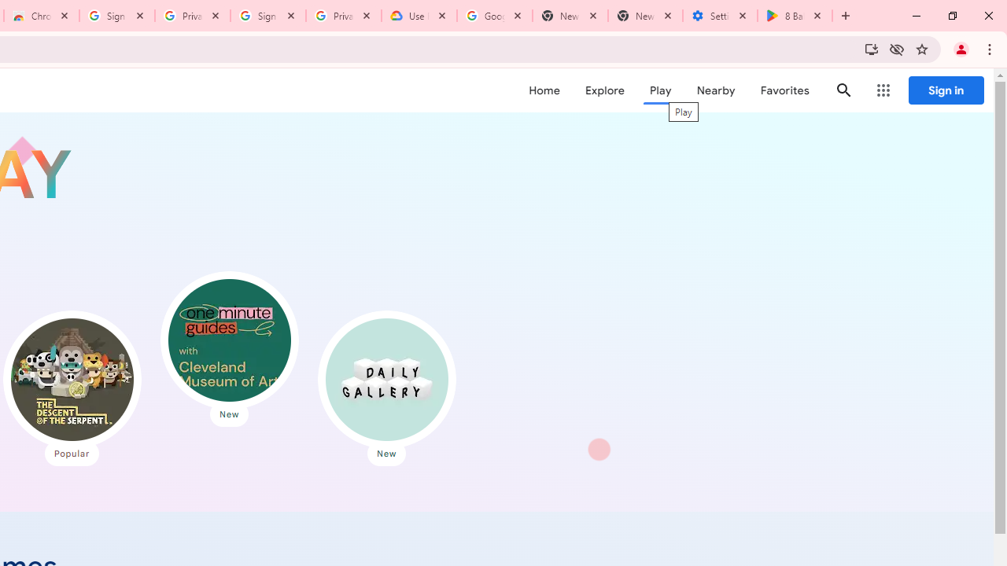 This screenshot has width=1007, height=566. I want to click on Settings - System, so click(719, 16).